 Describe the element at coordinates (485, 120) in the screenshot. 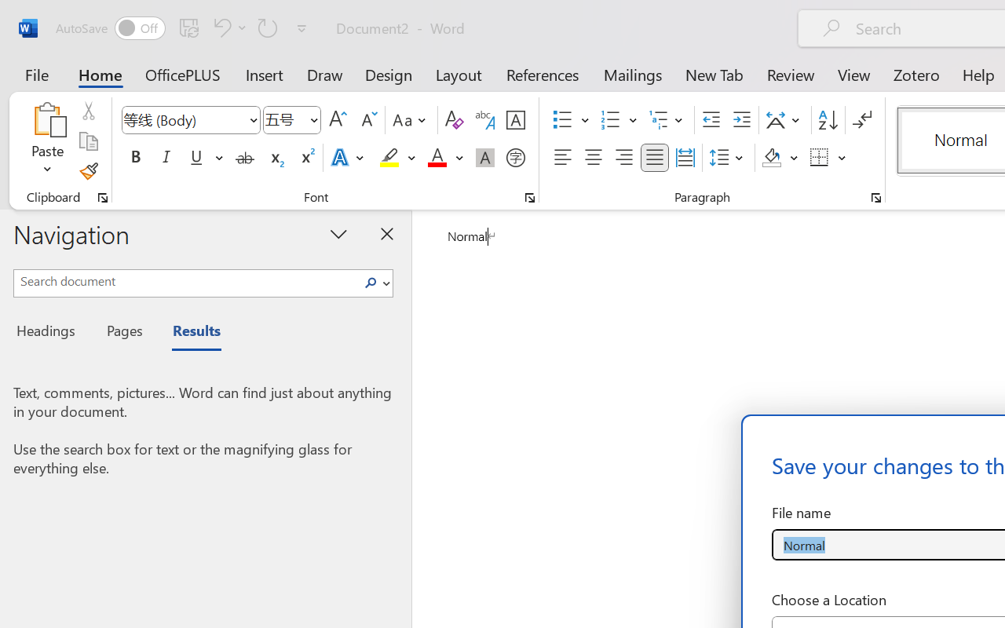

I see `Phonetic Guide...` at that location.